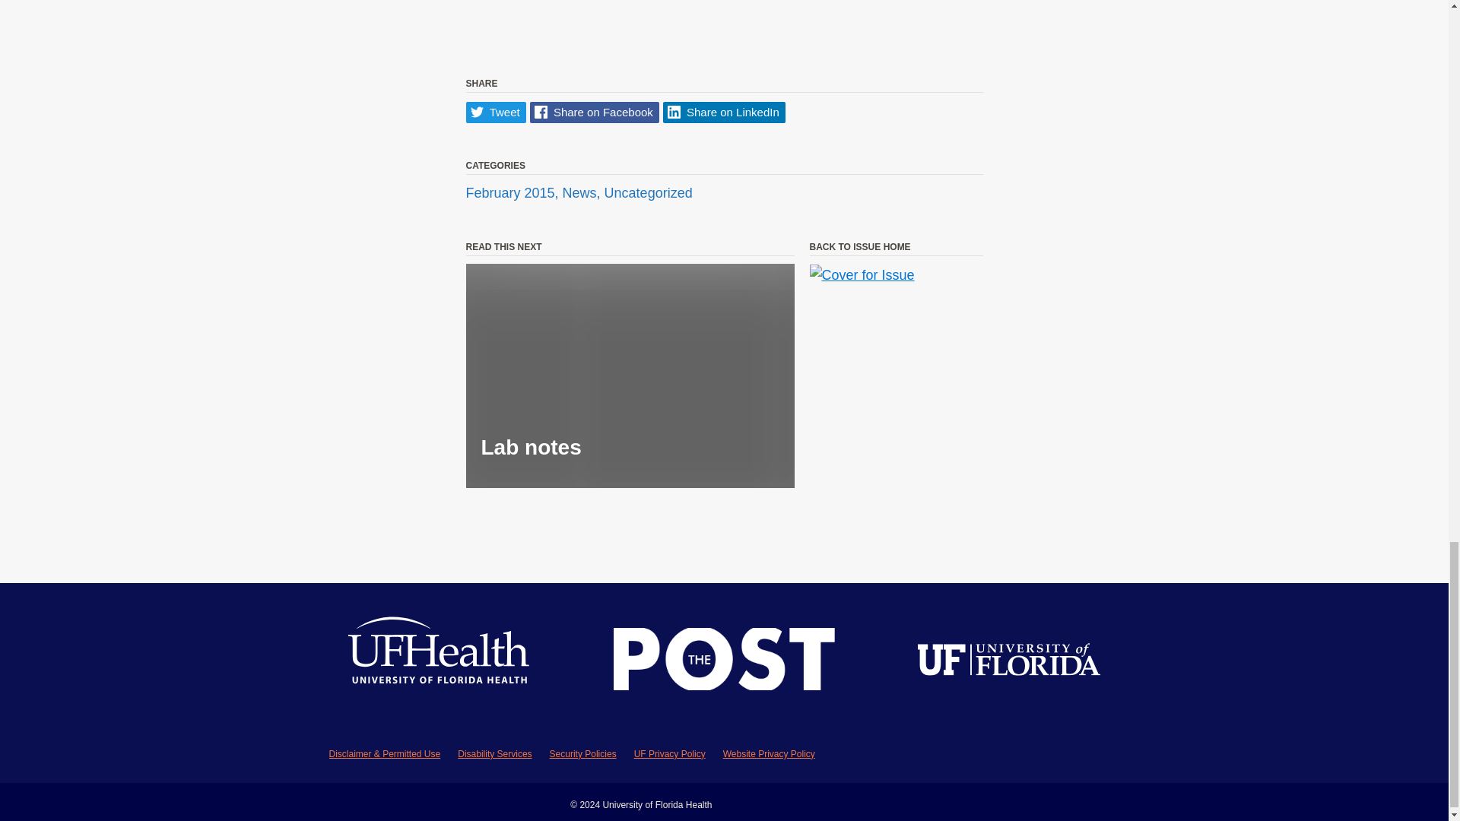  I want to click on Share on LinkedIn, so click(724, 113).